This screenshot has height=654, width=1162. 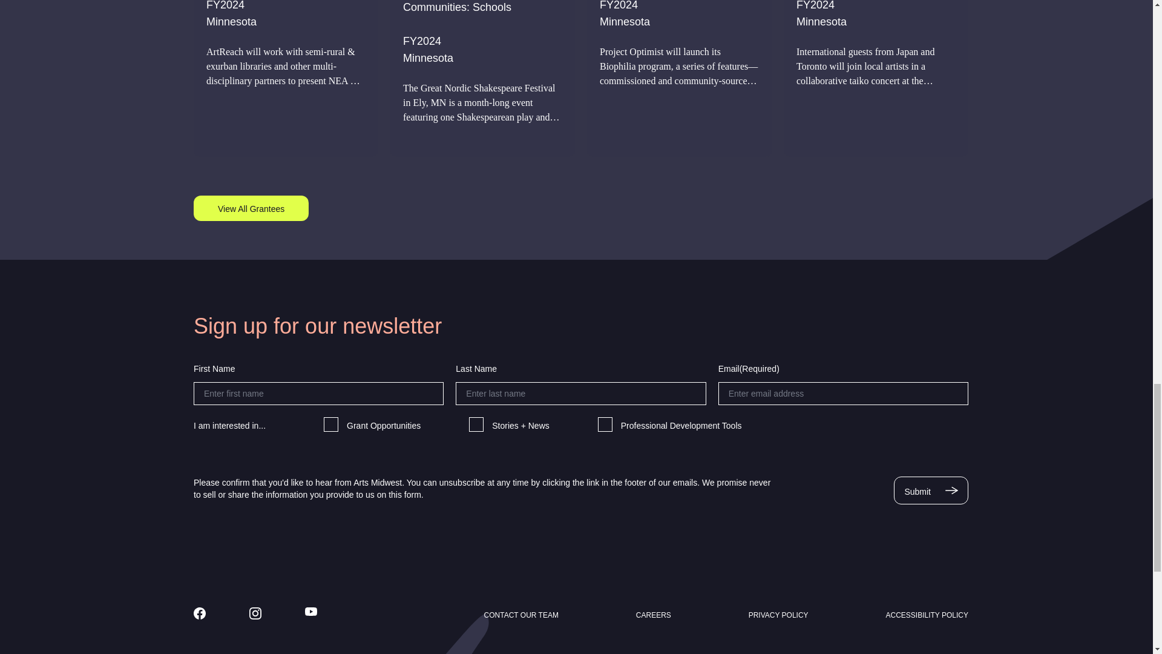 What do you see at coordinates (778, 615) in the screenshot?
I see `Privacy Policy` at bounding box center [778, 615].